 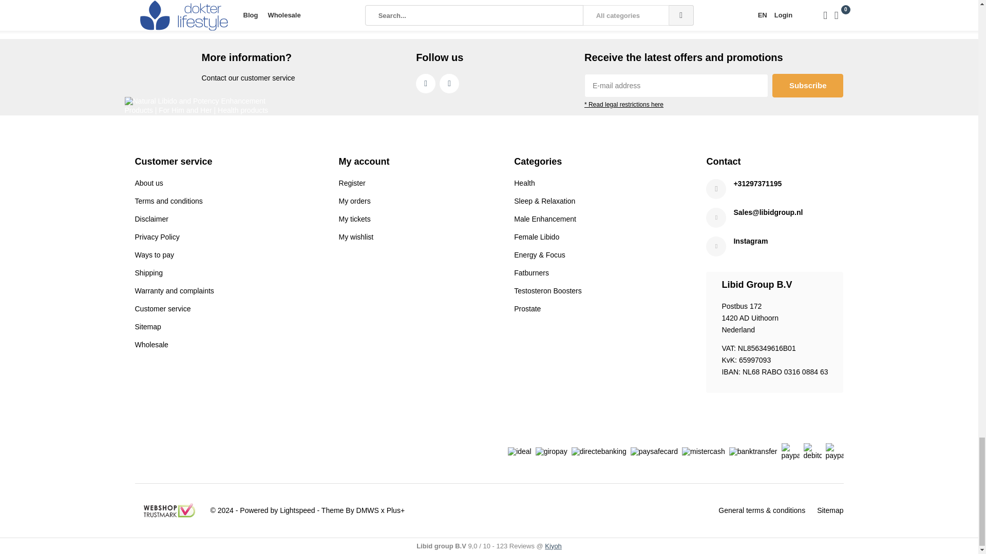 What do you see at coordinates (148, 183) in the screenshot?
I see `About us` at bounding box center [148, 183].